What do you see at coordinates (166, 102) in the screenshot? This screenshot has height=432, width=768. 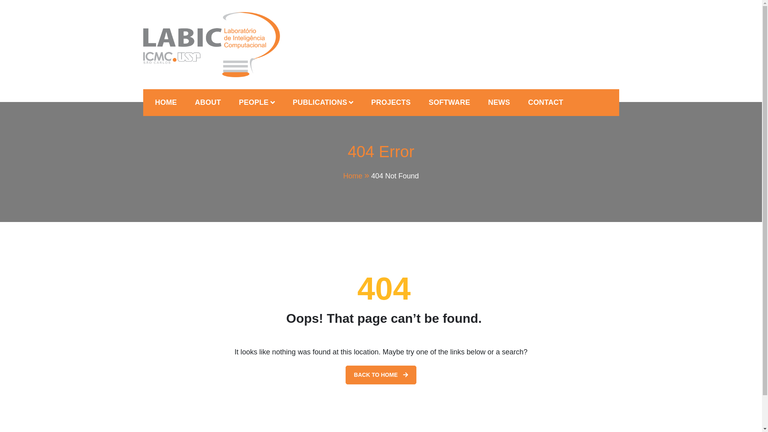 I see `HOME` at bounding box center [166, 102].